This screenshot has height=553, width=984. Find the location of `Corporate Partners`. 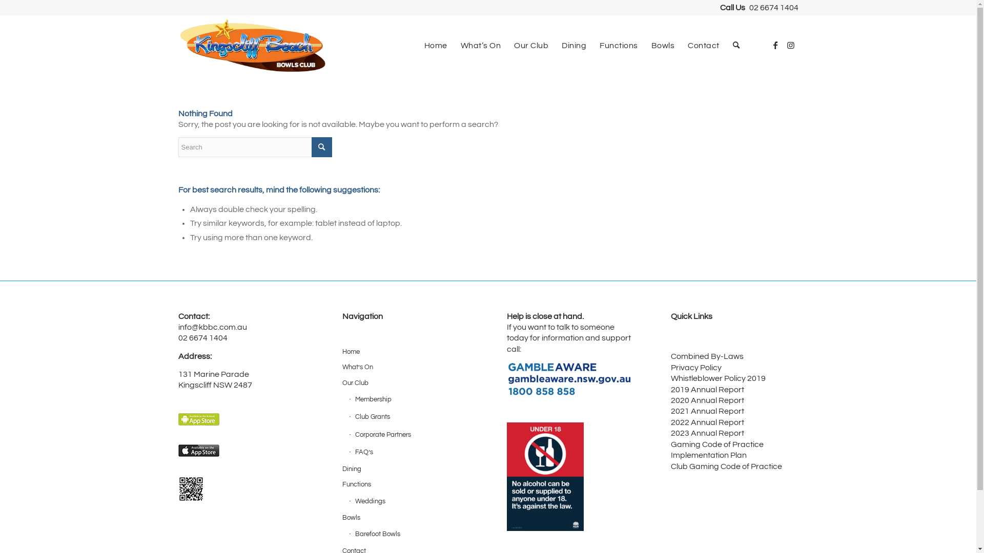

Corporate Partners is located at coordinates (409, 435).